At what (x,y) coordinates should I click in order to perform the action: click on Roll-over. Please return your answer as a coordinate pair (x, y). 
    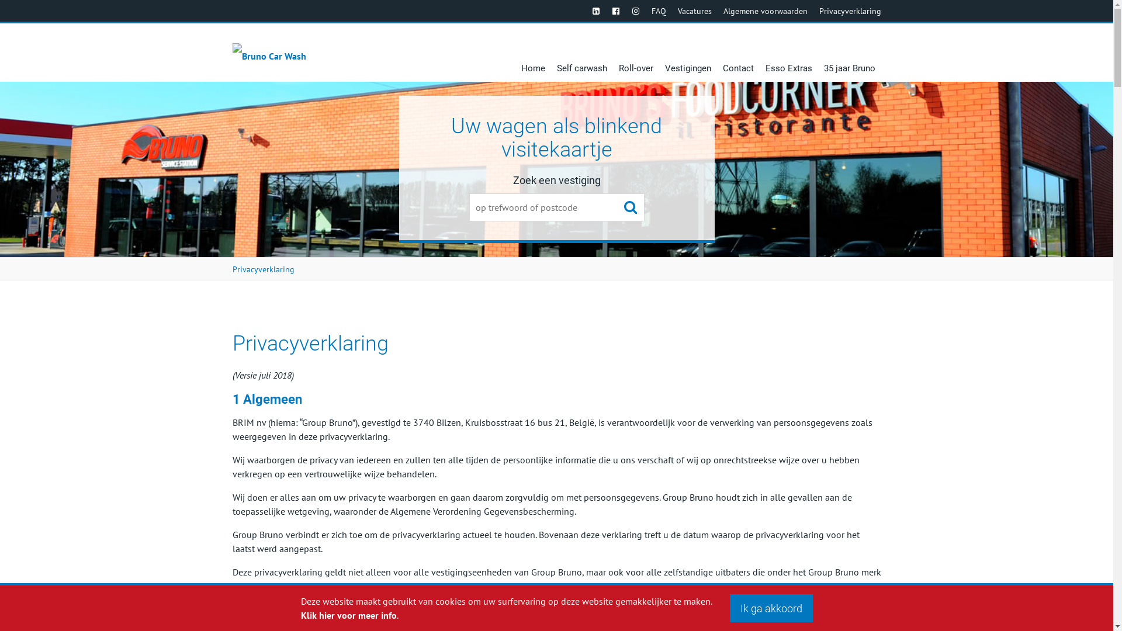
    Looking at the image, I should click on (636, 53).